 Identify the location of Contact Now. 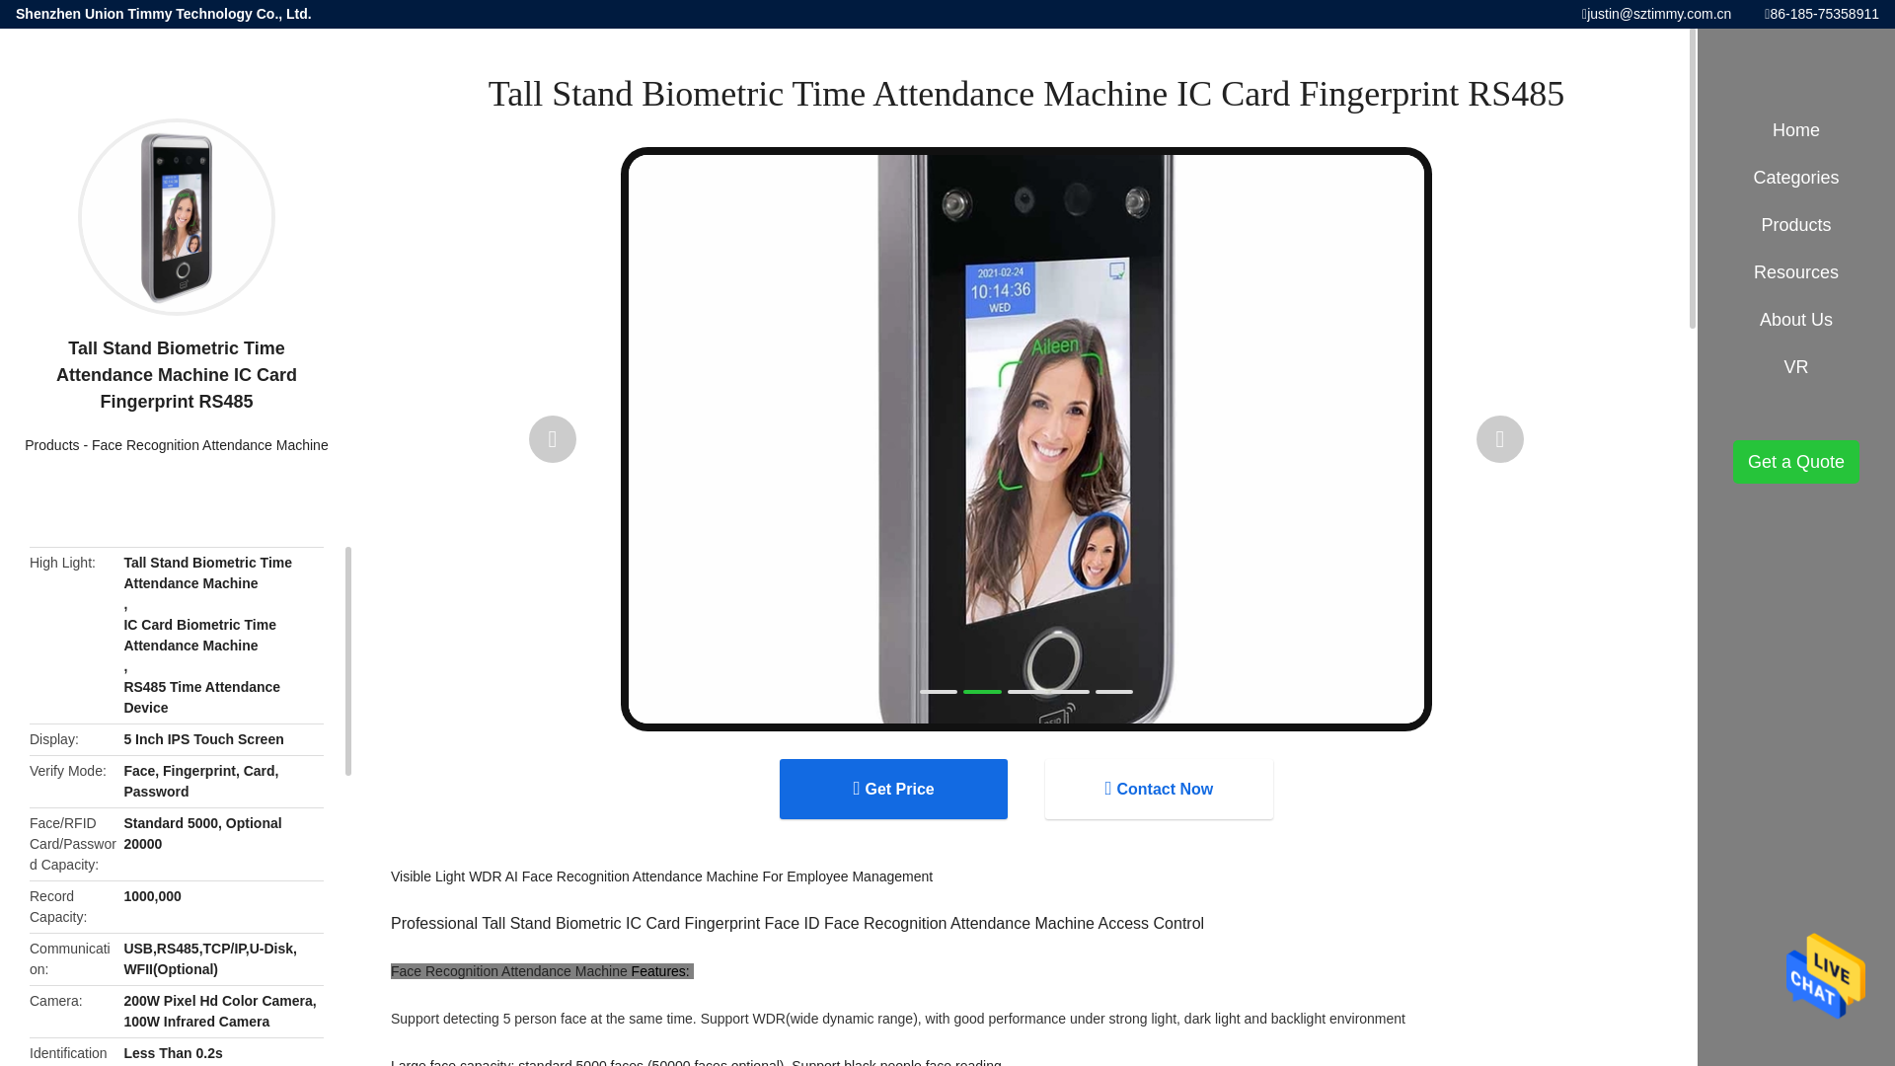
(1159, 789).